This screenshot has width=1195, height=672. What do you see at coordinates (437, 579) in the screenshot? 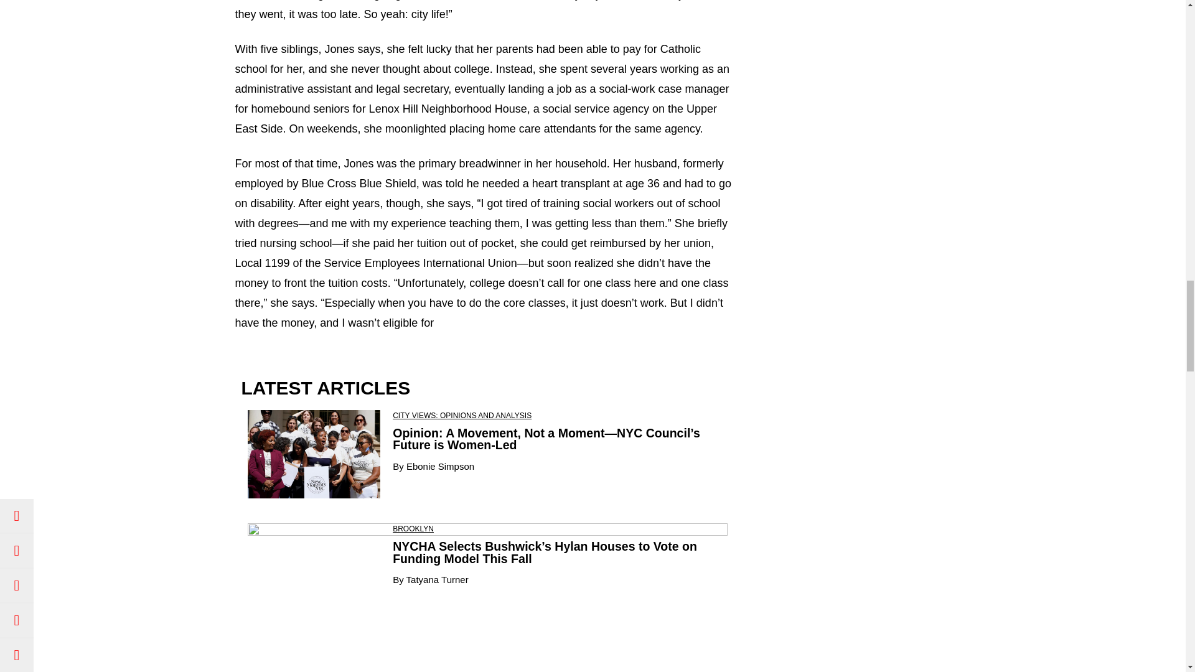
I see `Read All Posts By Tatyana Turner` at bounding box center [437, 579].